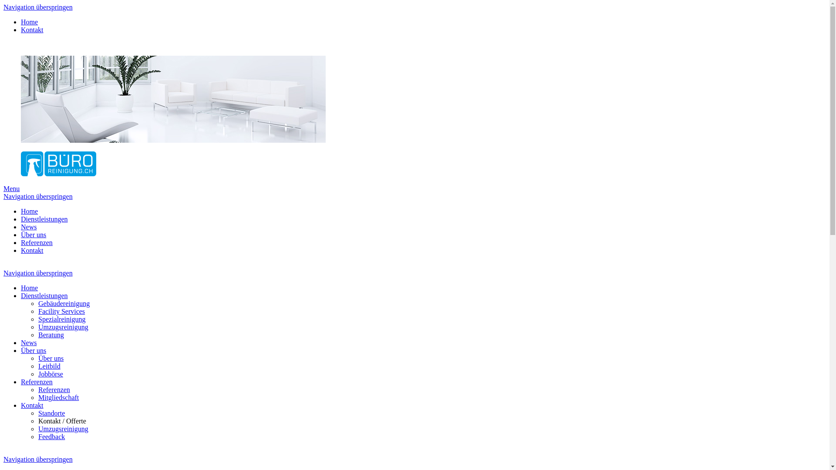 The image size is (836, 470). I want to click on Home, so click(30, 211).